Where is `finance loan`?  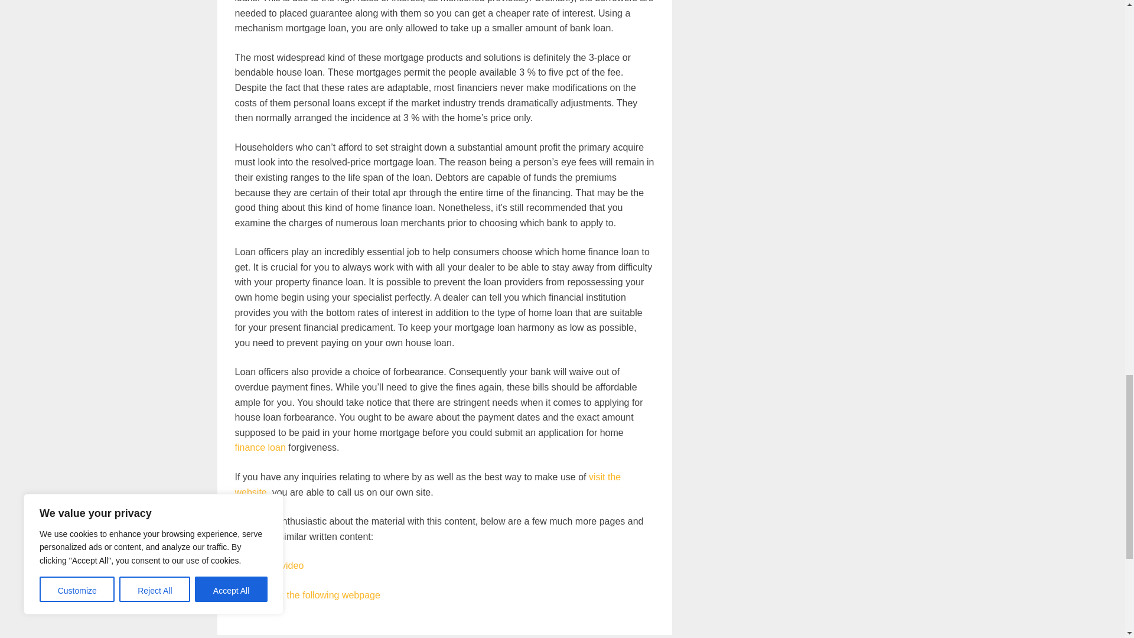 finance loan is located at coordinates (260, 447).